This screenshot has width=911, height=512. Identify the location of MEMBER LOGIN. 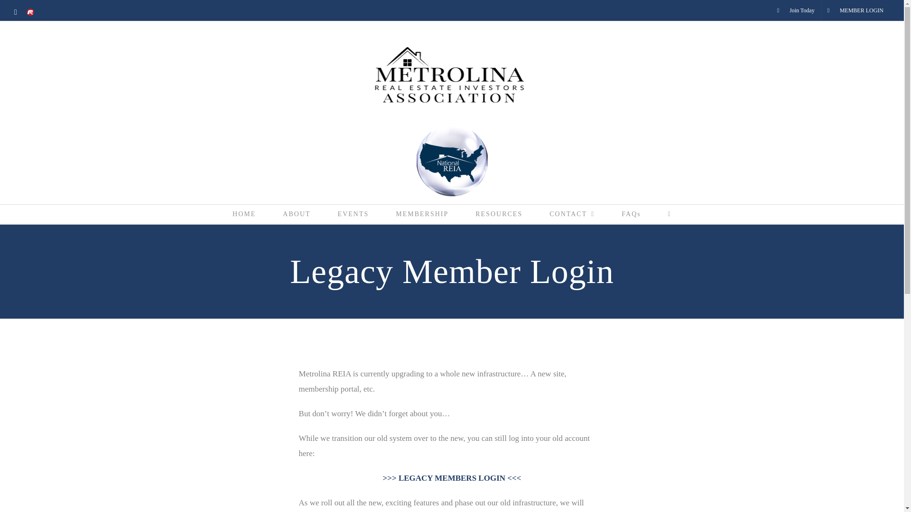
(855, 10).